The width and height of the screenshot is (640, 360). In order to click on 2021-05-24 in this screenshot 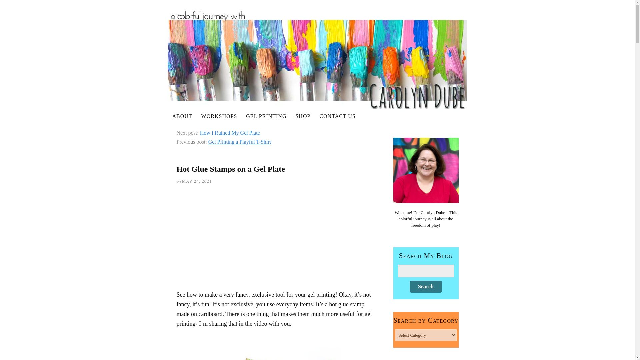, I will do `click(197, 181)`.